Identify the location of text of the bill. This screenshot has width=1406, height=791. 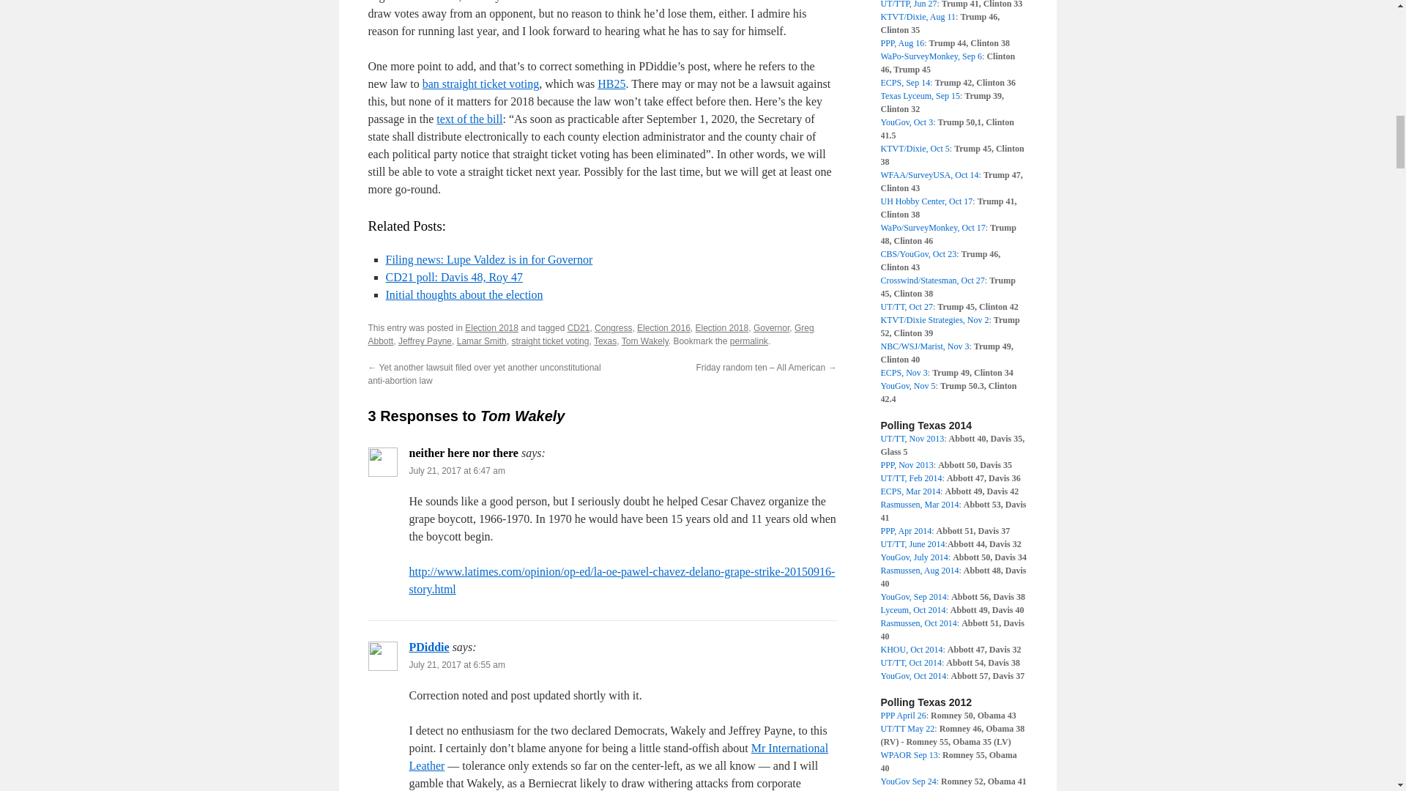
(469, 119).